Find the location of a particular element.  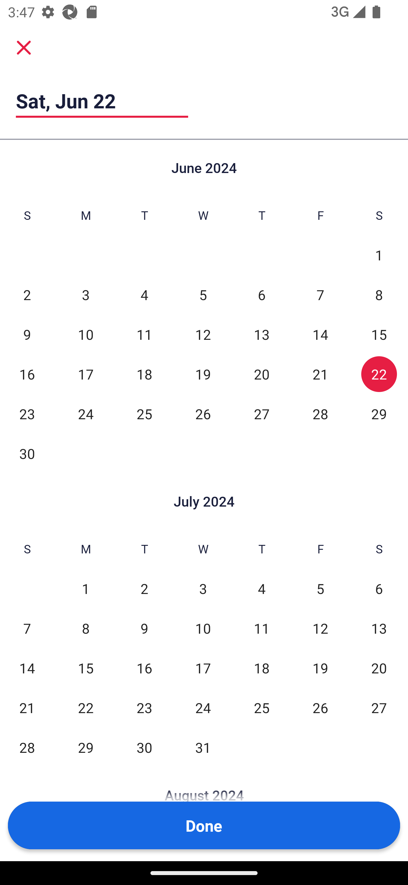

7 Sun, Jul 7, Not Selected is located at coordinates (27, 628).